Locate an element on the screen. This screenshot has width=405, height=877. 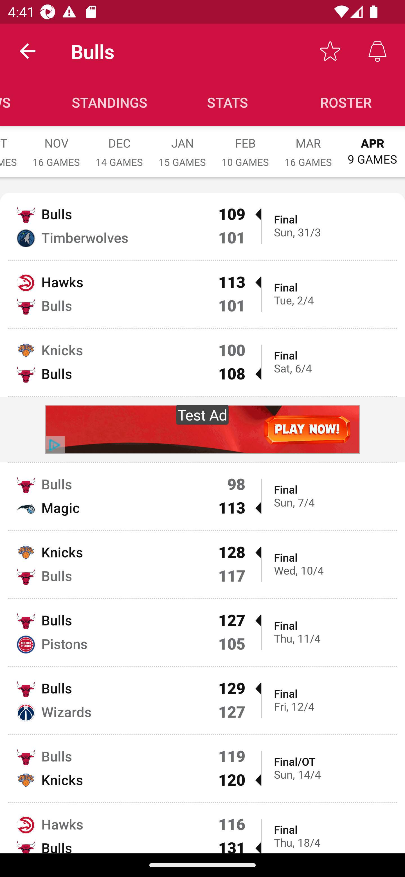
Bulls 127  Pistons 105 Final Thu, 11/4 is located at coordinates (202, 632).